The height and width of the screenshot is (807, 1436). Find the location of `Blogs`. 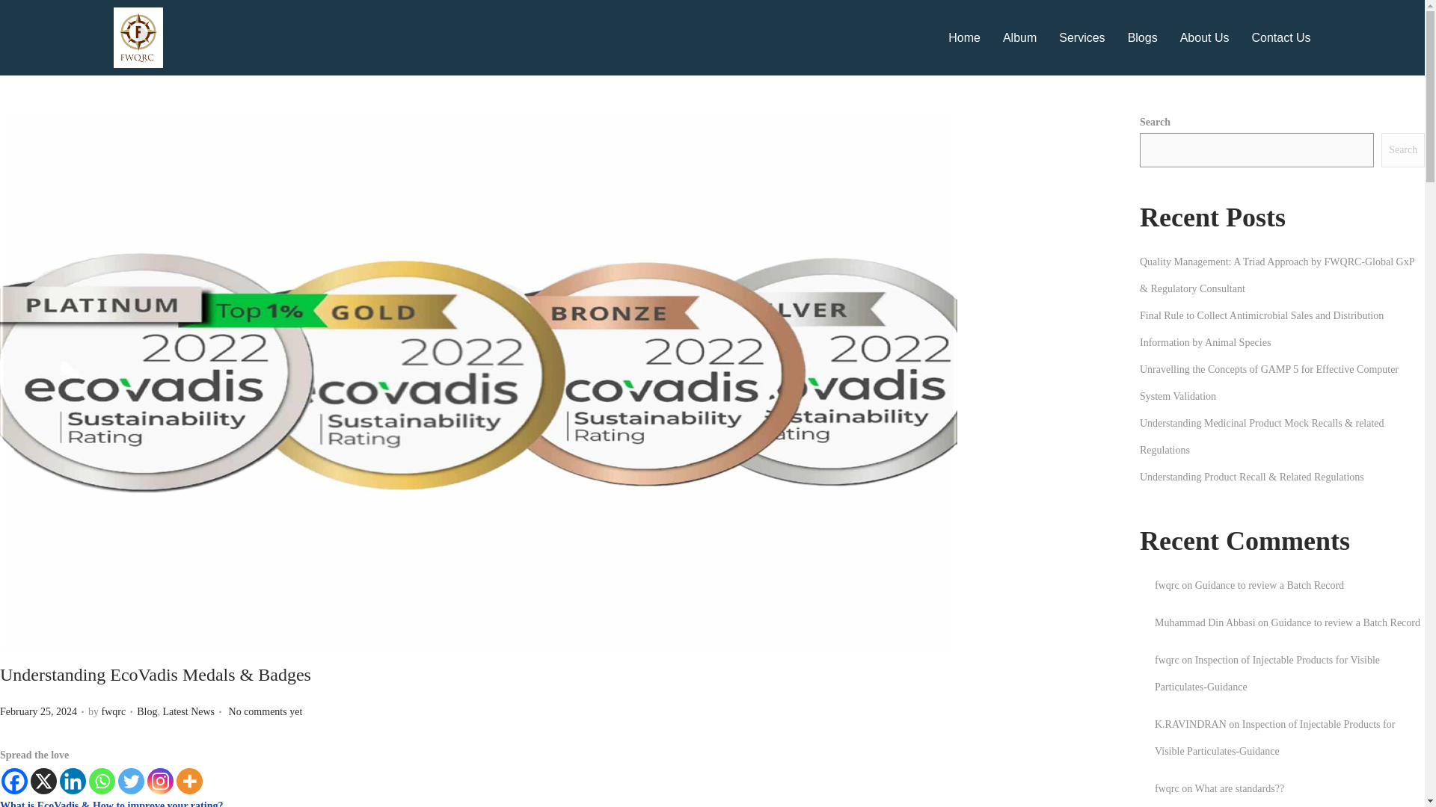

Blogs is located at coordinates (1142, 37).